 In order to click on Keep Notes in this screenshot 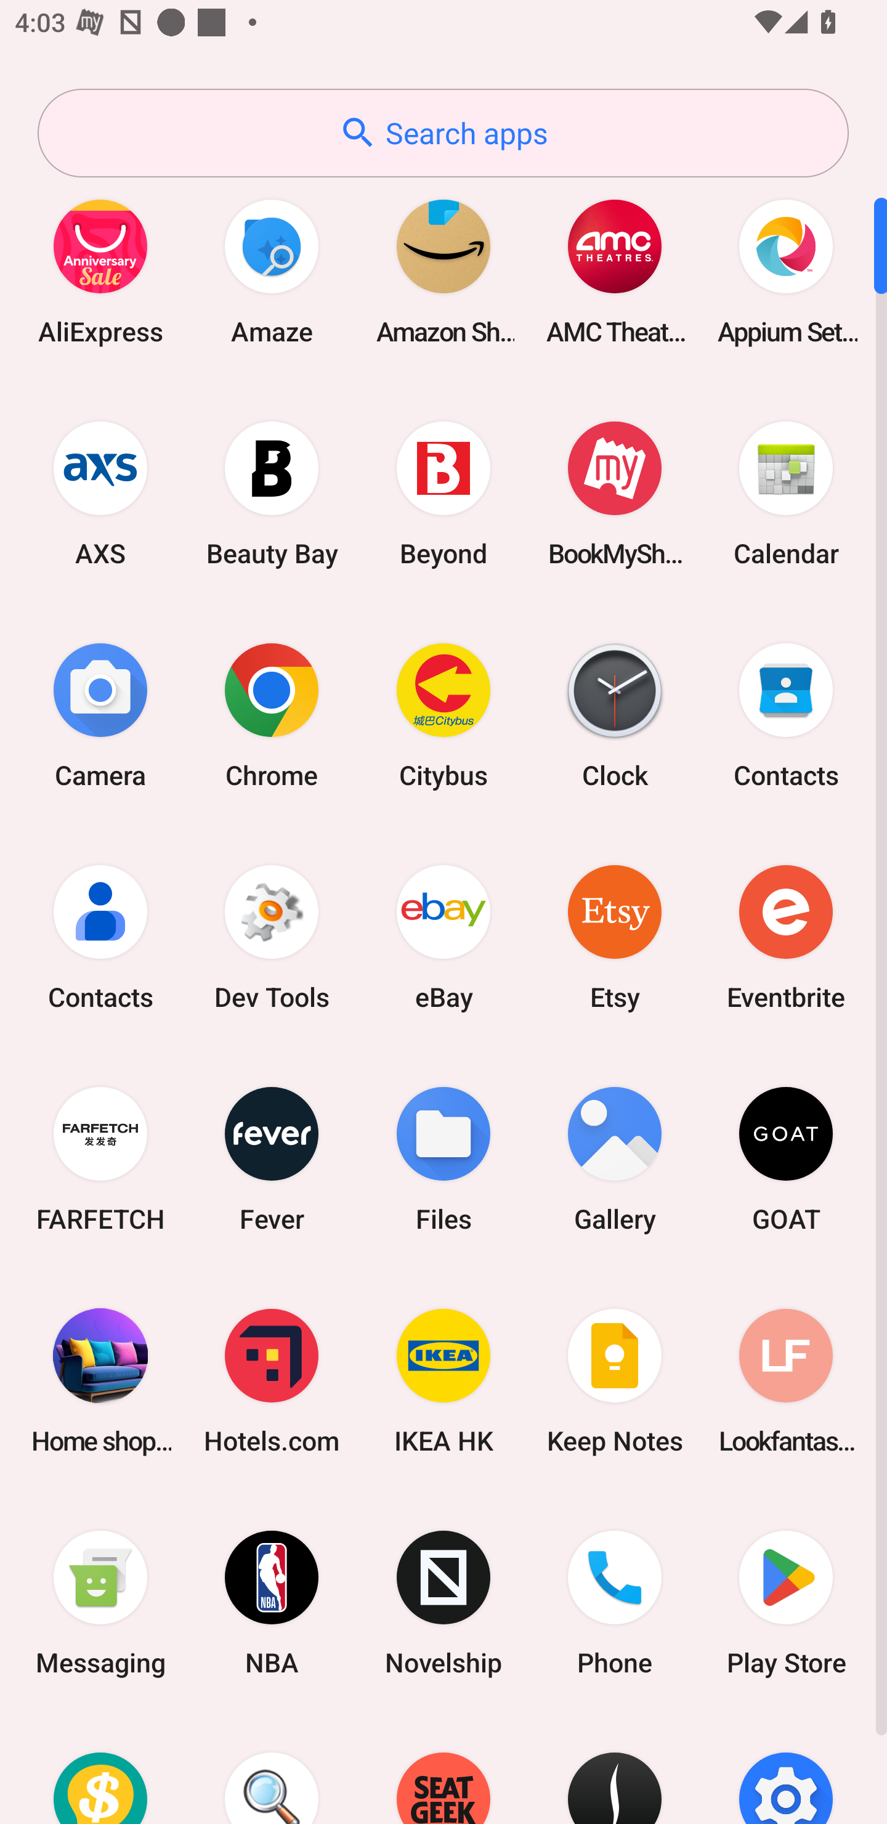, I will do `click(615, 1380)`.